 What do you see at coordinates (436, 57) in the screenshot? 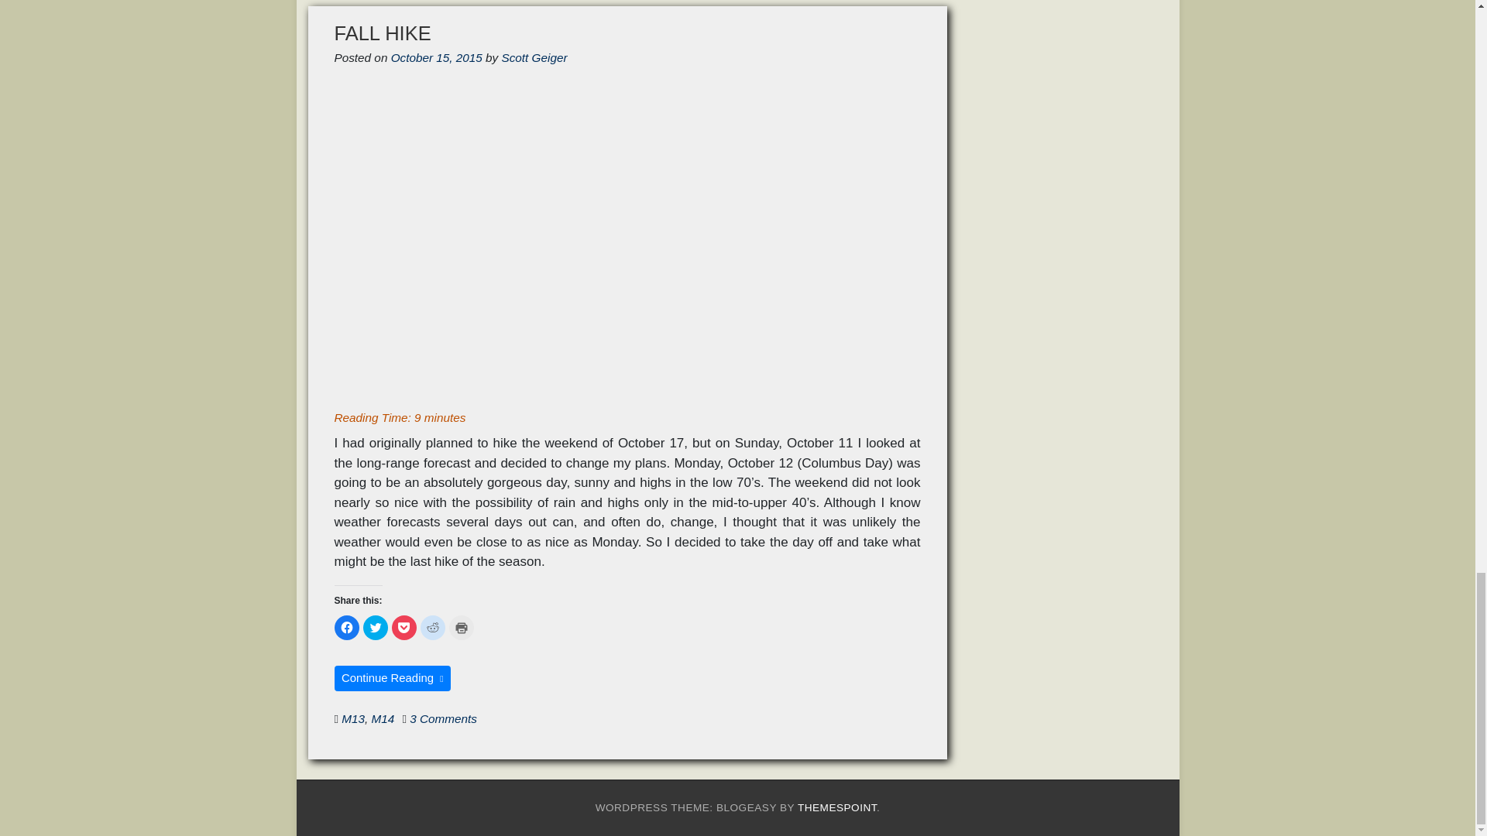
I see `October 15, 2015` at bounding box center [436, 57].